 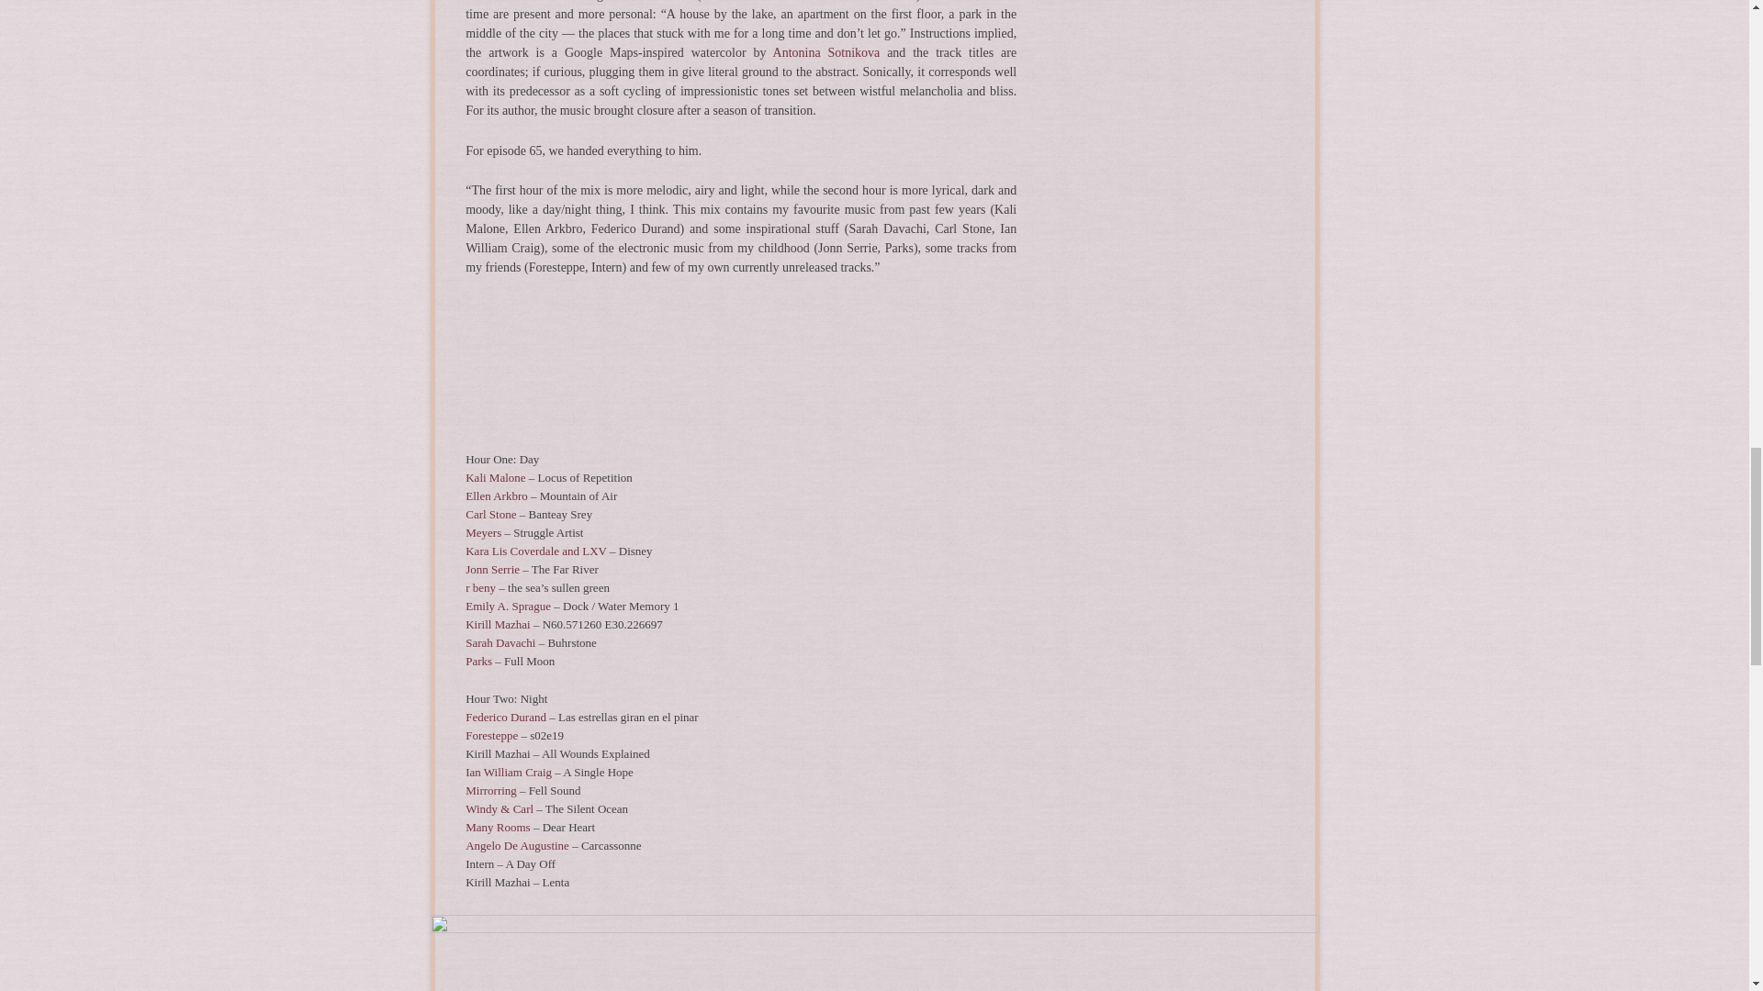 I want to click on Kali Malone, so click(x=495, y=477).